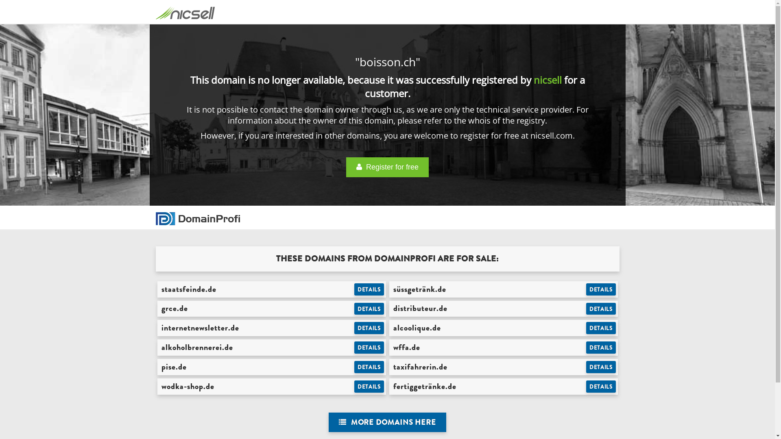  What do you see at coordinates (387, 423) in the screenshot?
I see `  MORE DOMAINS HERE` at bounding box center [387, 423].